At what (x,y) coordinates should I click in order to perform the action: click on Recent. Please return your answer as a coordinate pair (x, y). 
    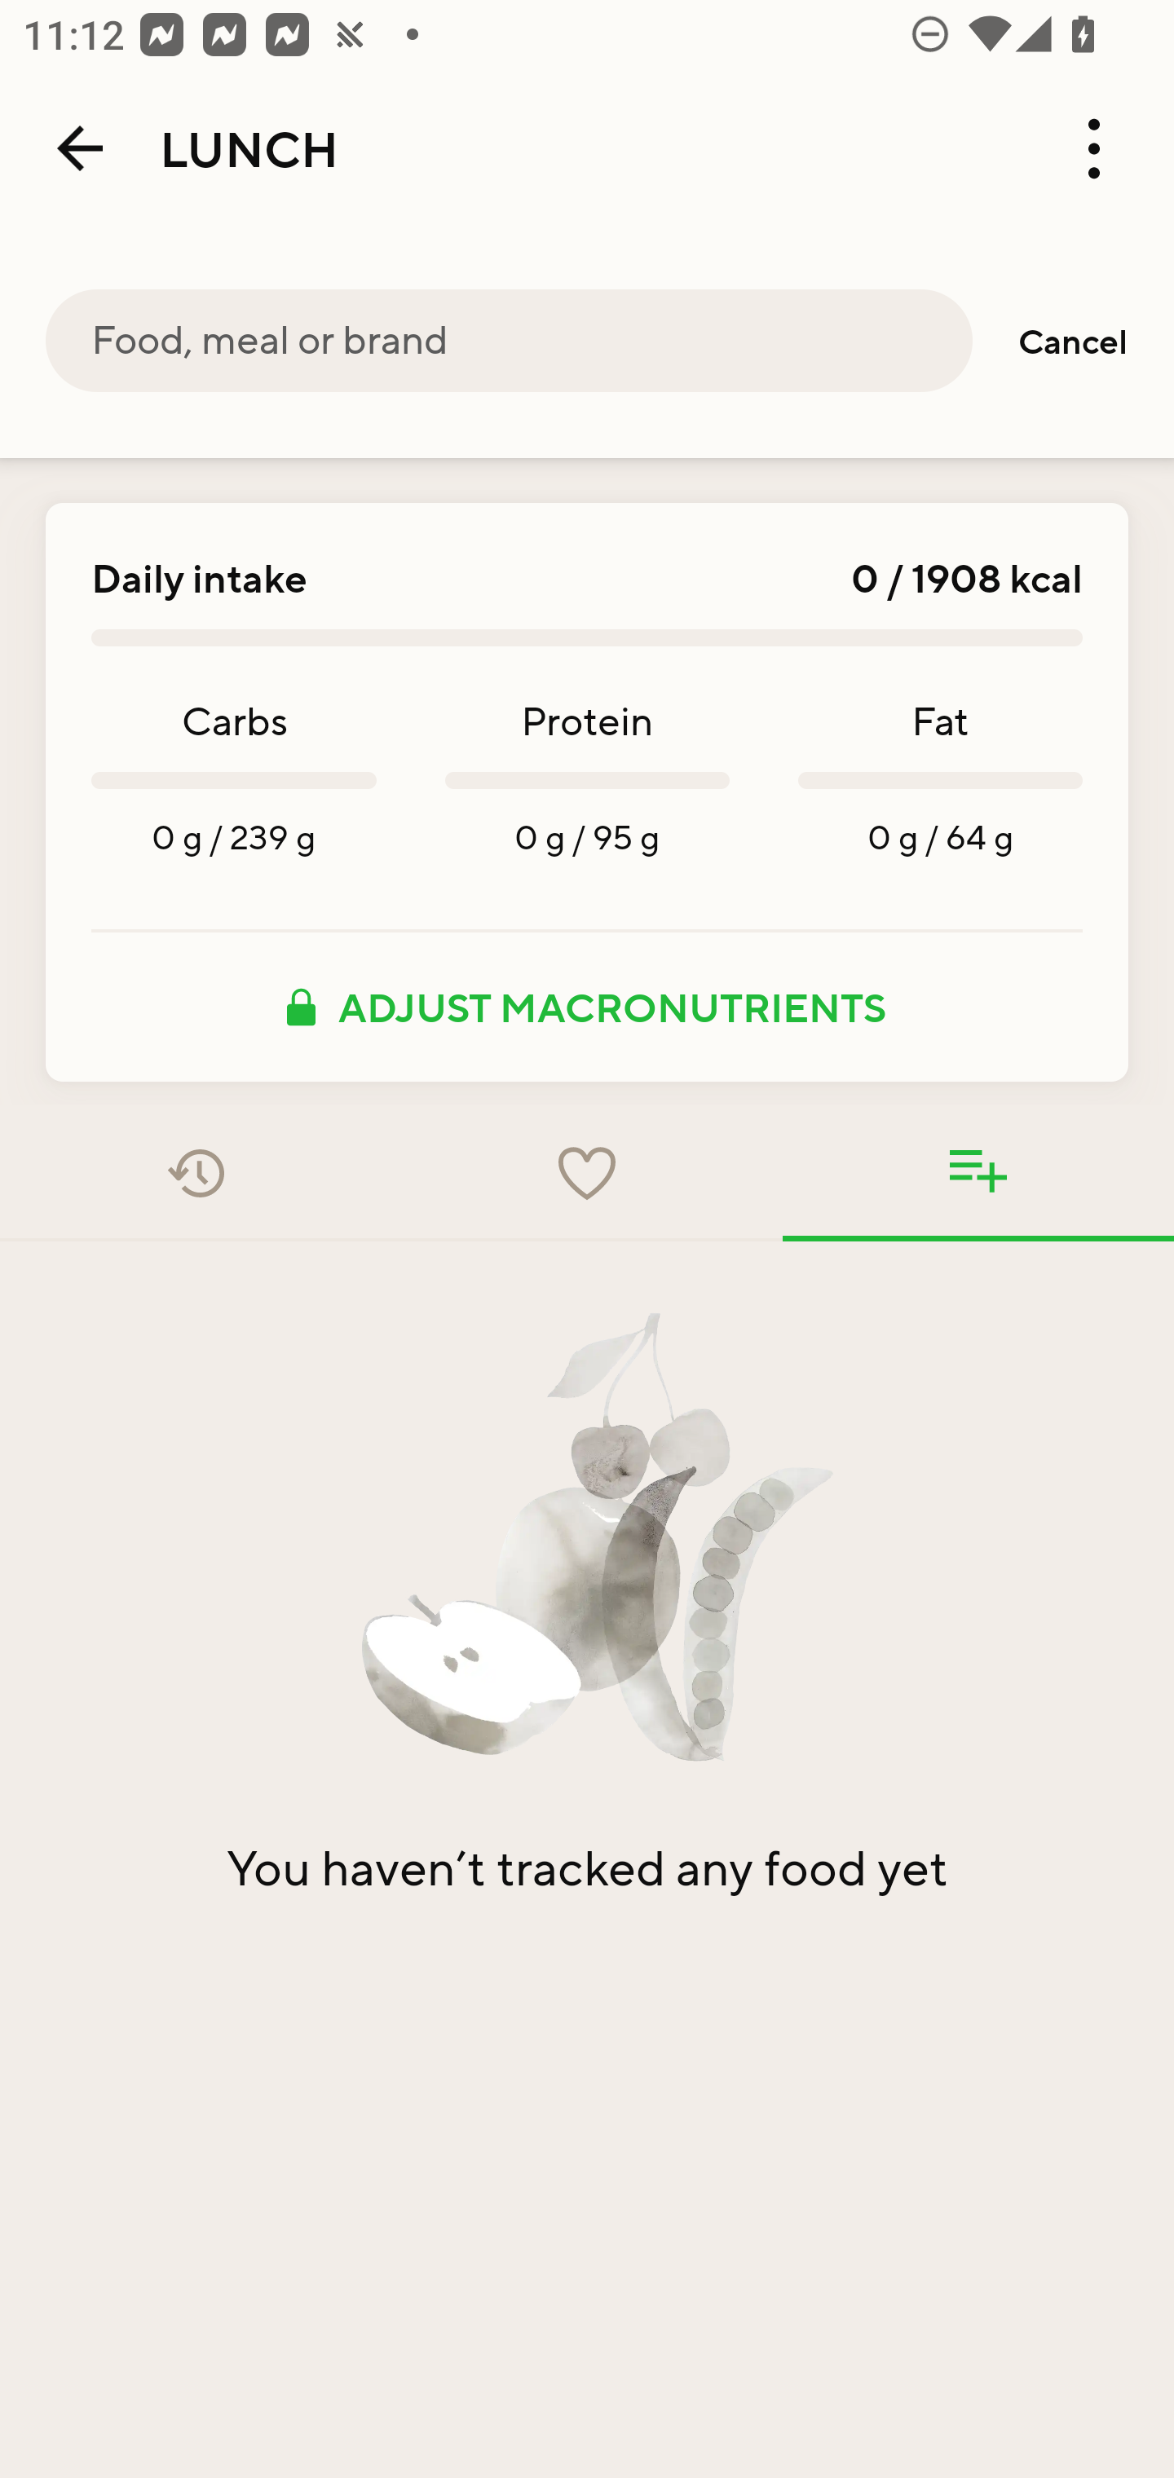
    Looking at the image, I should click on (196, 1173).